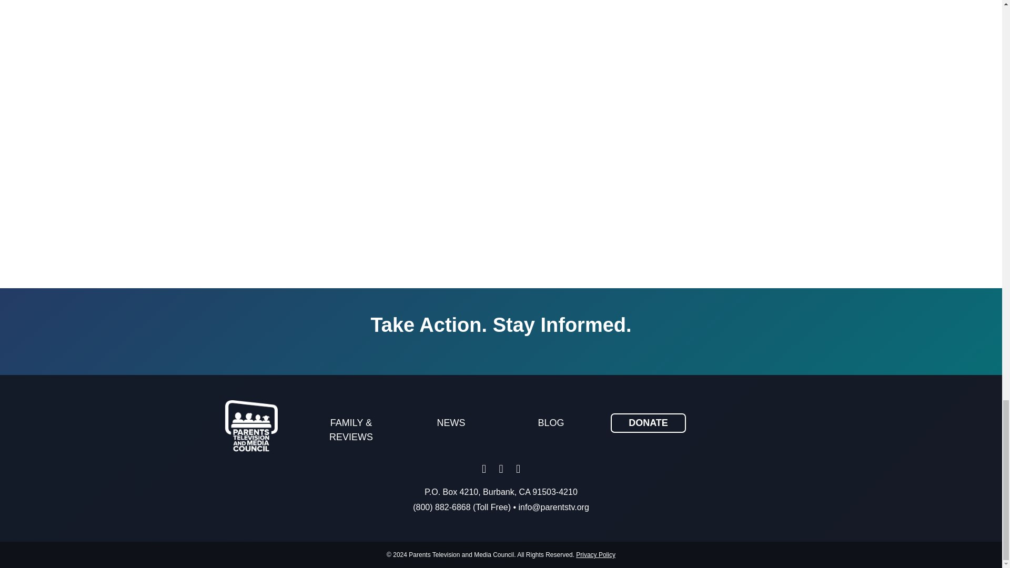  What do you see at coordinates (648, 423) in the screenshot?
I see `DONATE` at bounding box center [648, 423].